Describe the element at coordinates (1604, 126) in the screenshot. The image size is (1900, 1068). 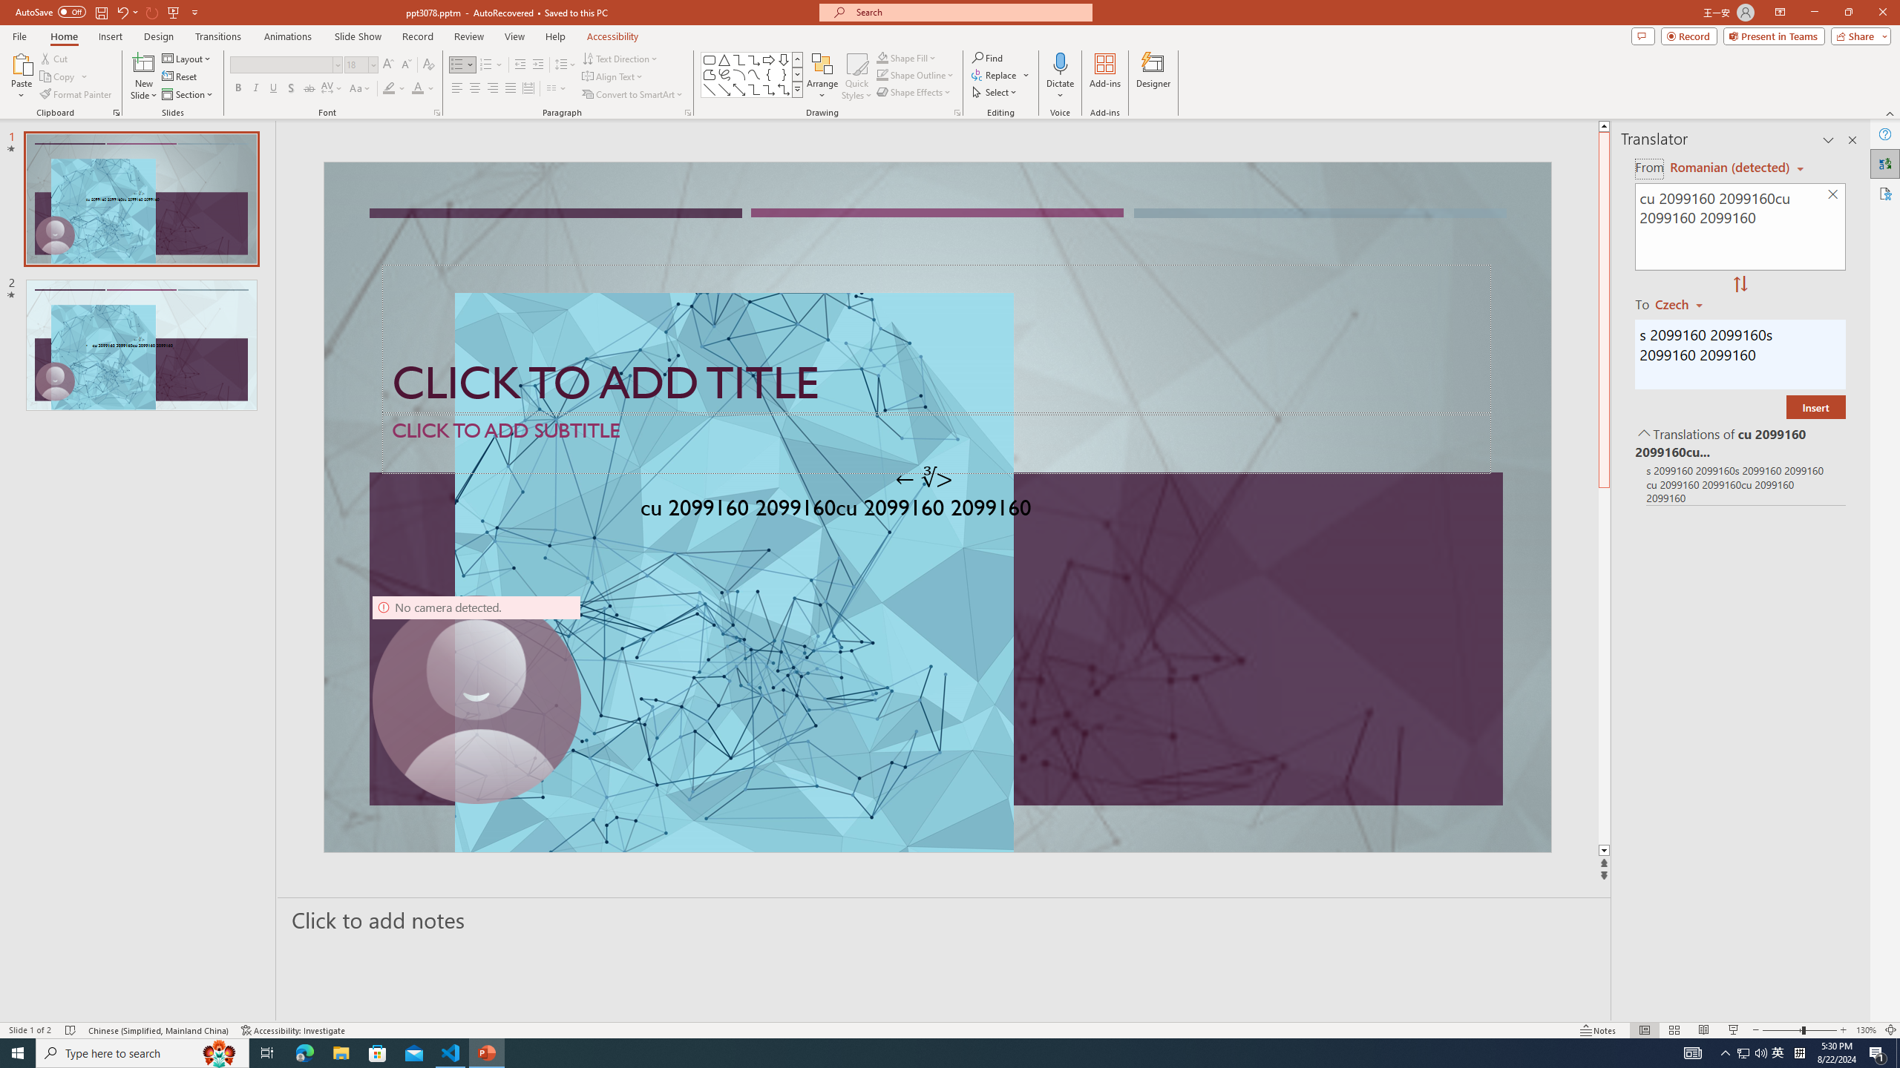
I see `Line up` at that location.